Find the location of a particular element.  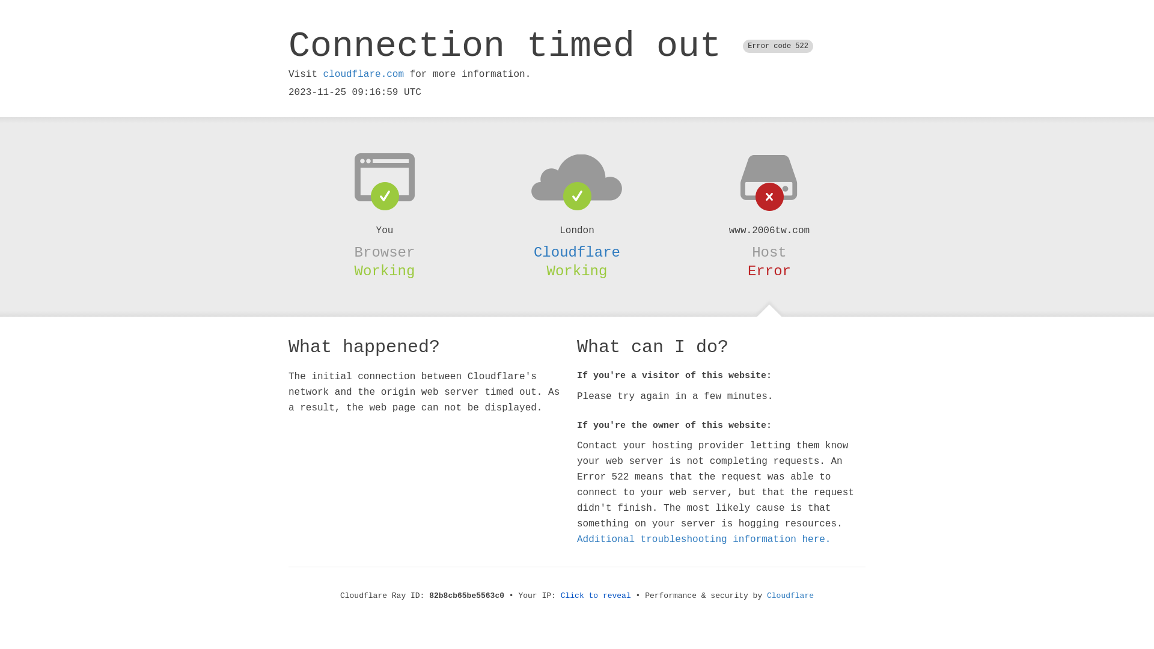

Additional troubleshooting information here. is located at coordinates (704, 540).